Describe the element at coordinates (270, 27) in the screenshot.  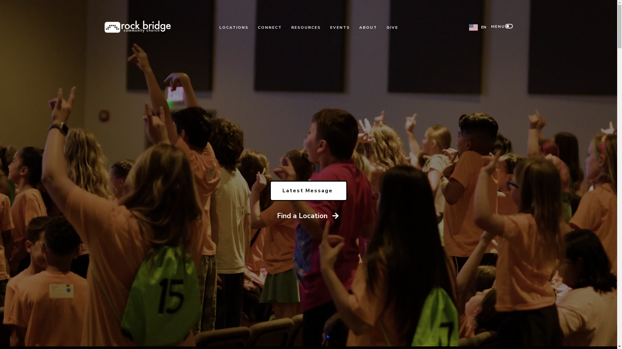
I see `CONNECT` at that location.